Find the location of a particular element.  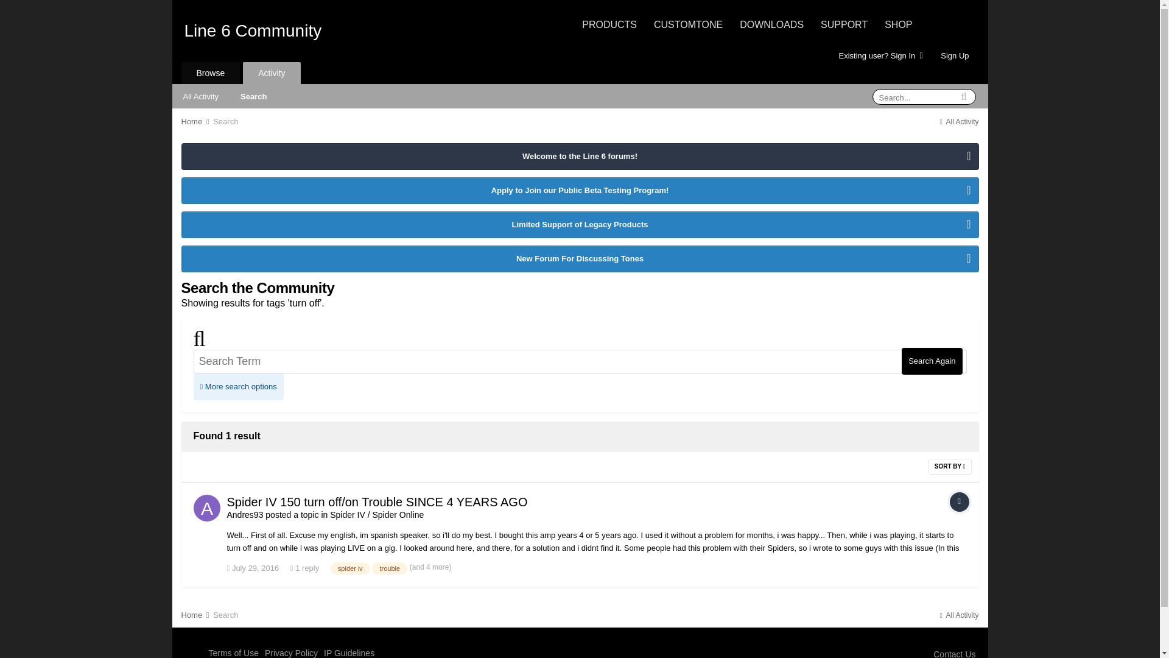

Find other content tagged with 'spider iv' is located at coordinates (351, 568).